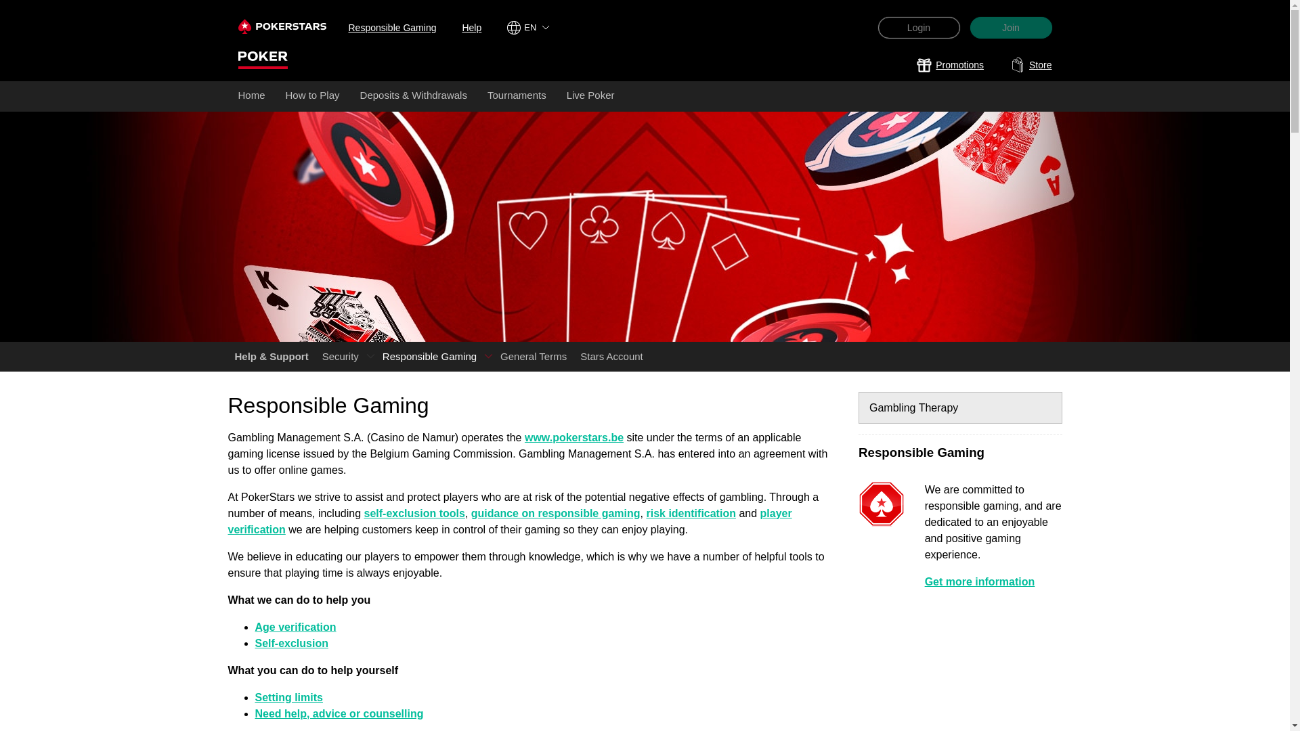  What do you see at coordinates (295, 627) in the screenshot?
I see `Age verification` at bounding box center [295, 627].